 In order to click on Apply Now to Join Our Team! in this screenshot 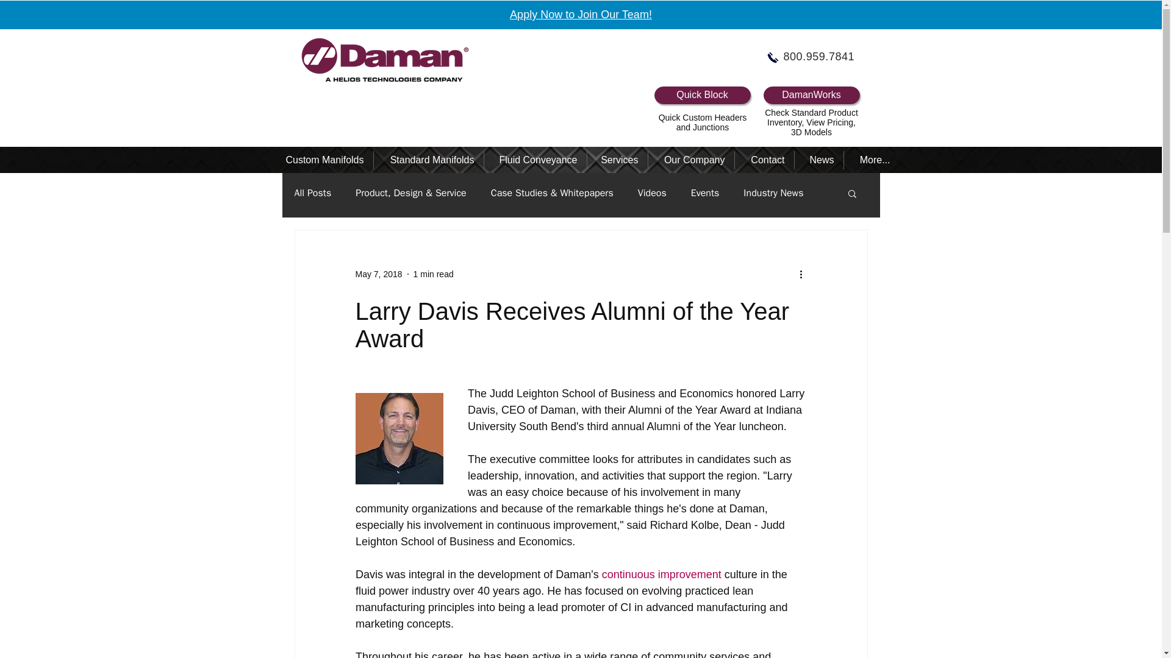, I will do `click(581, 15)`.